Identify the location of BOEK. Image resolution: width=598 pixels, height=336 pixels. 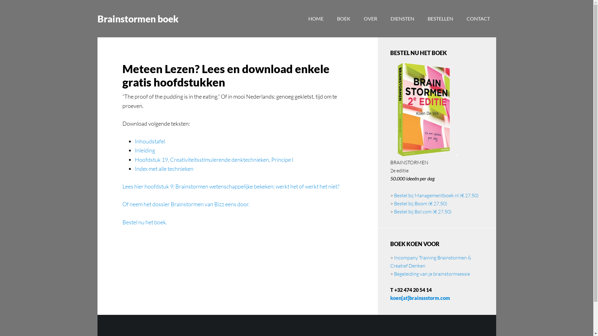
(344, 19).